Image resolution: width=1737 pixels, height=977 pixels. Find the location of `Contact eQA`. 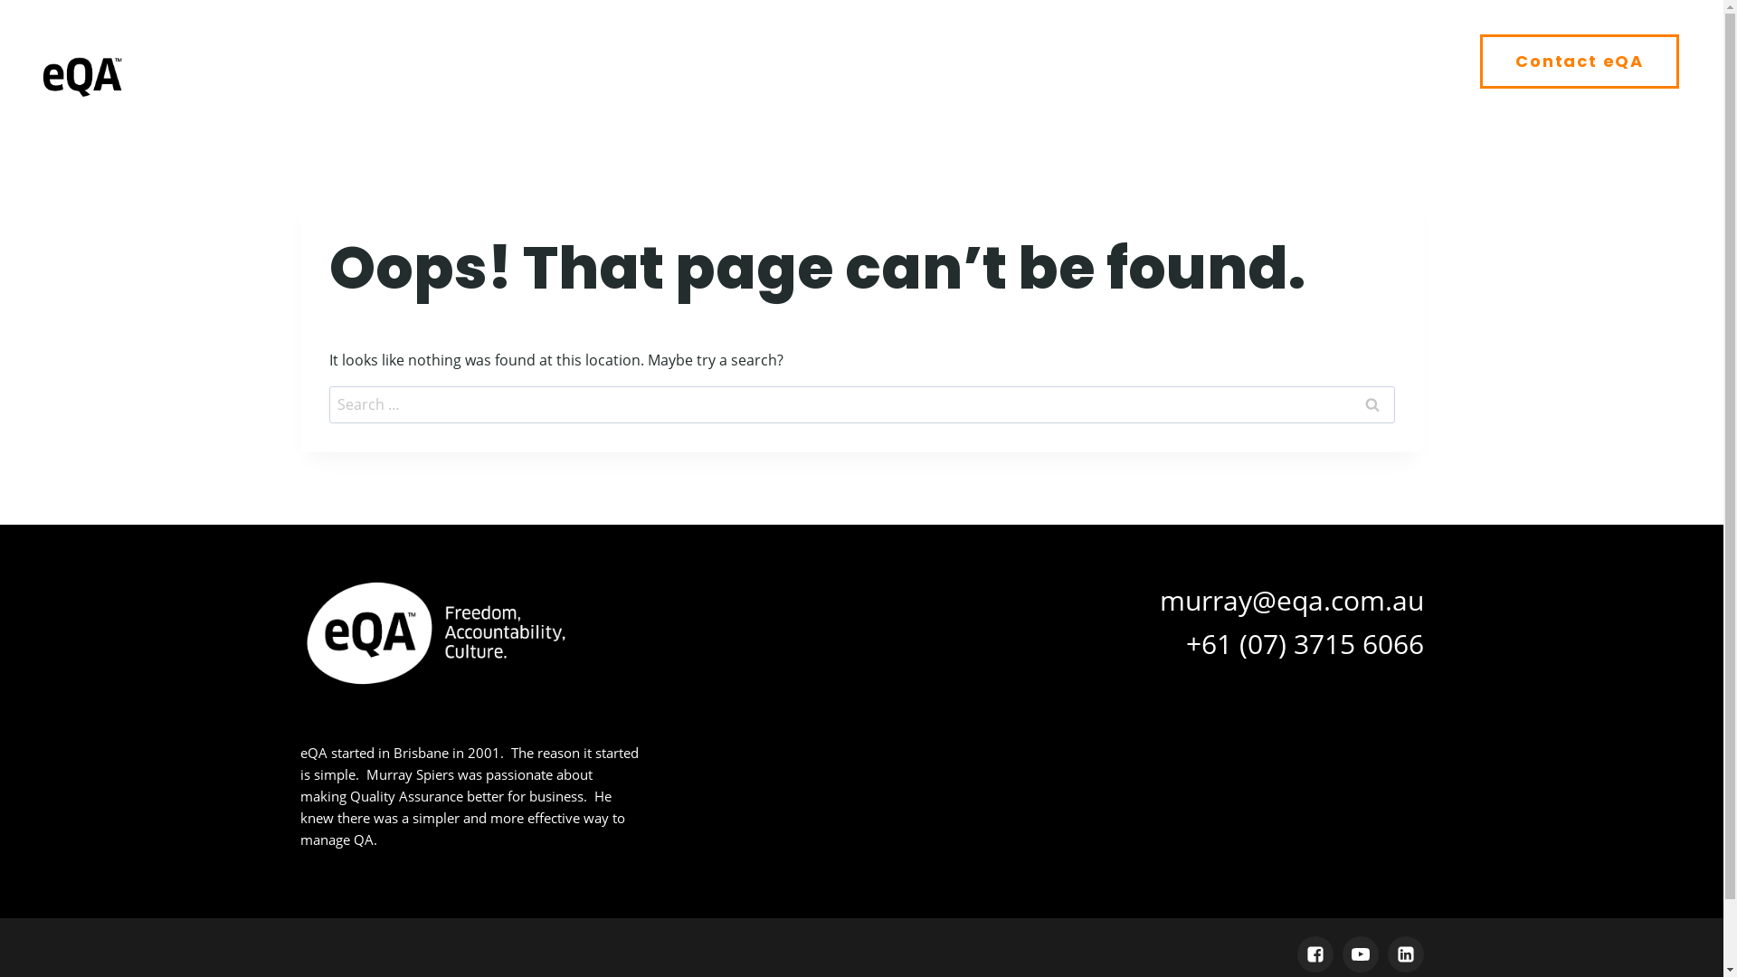

Contact eQA is located at coordinates (1580, 62).